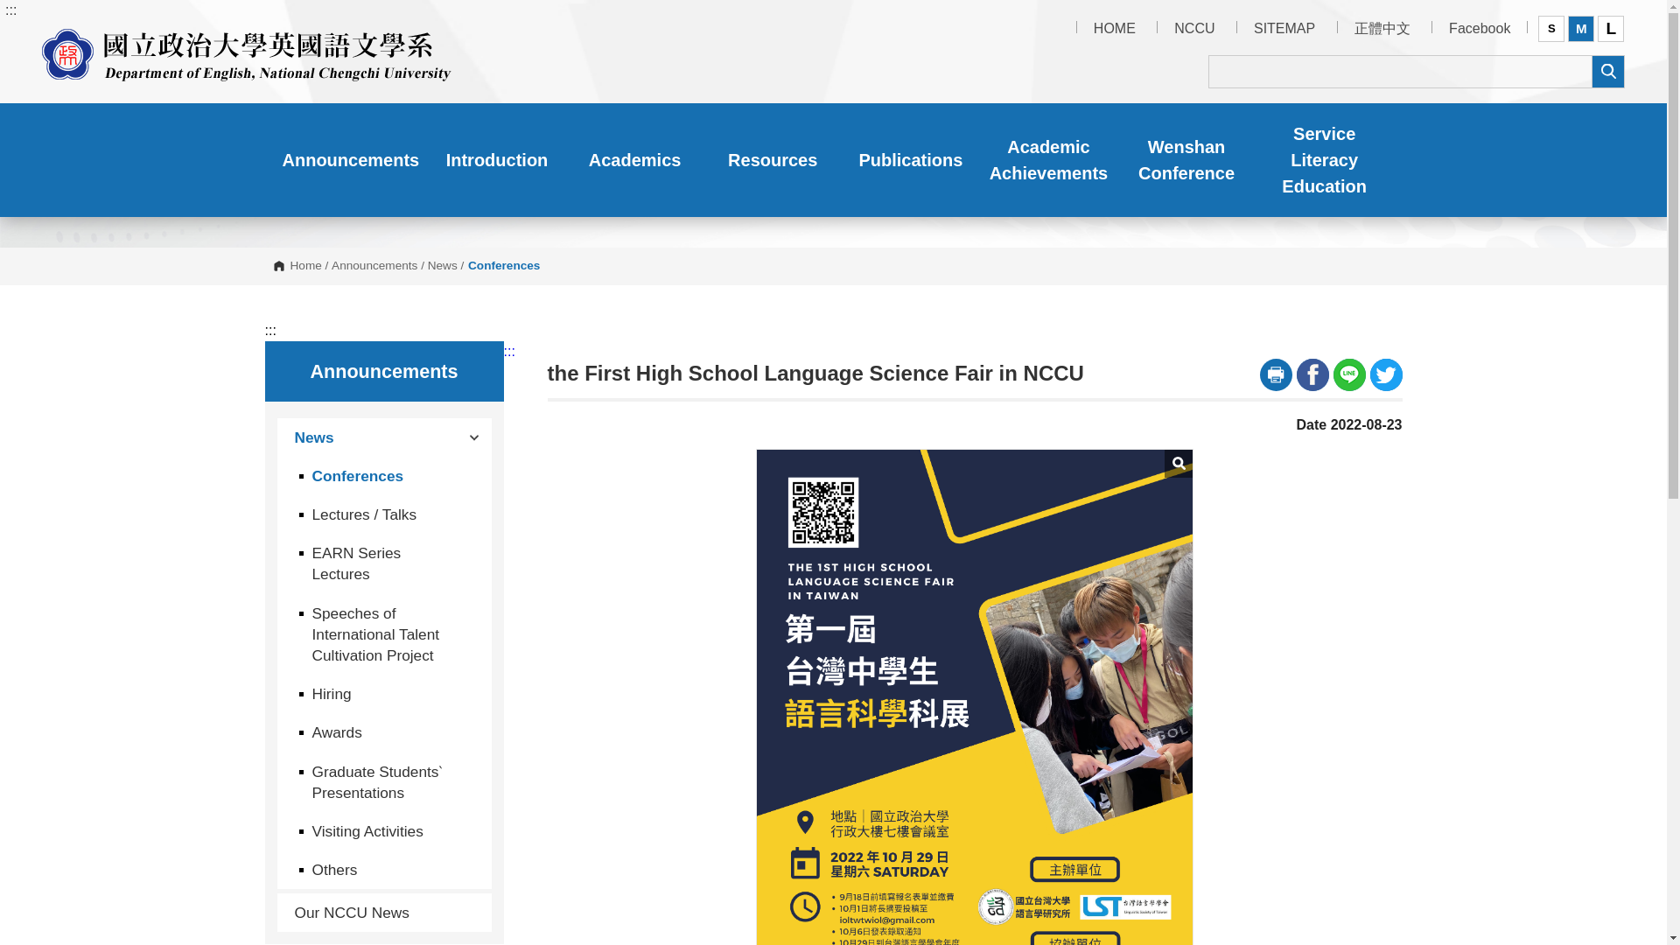 Image resolution: width=1680 pixels, height=945 pixels. What do you see at coordinates (350, 159) in the screenshot?
I see `Announcements` at bounding box center [350, 159].